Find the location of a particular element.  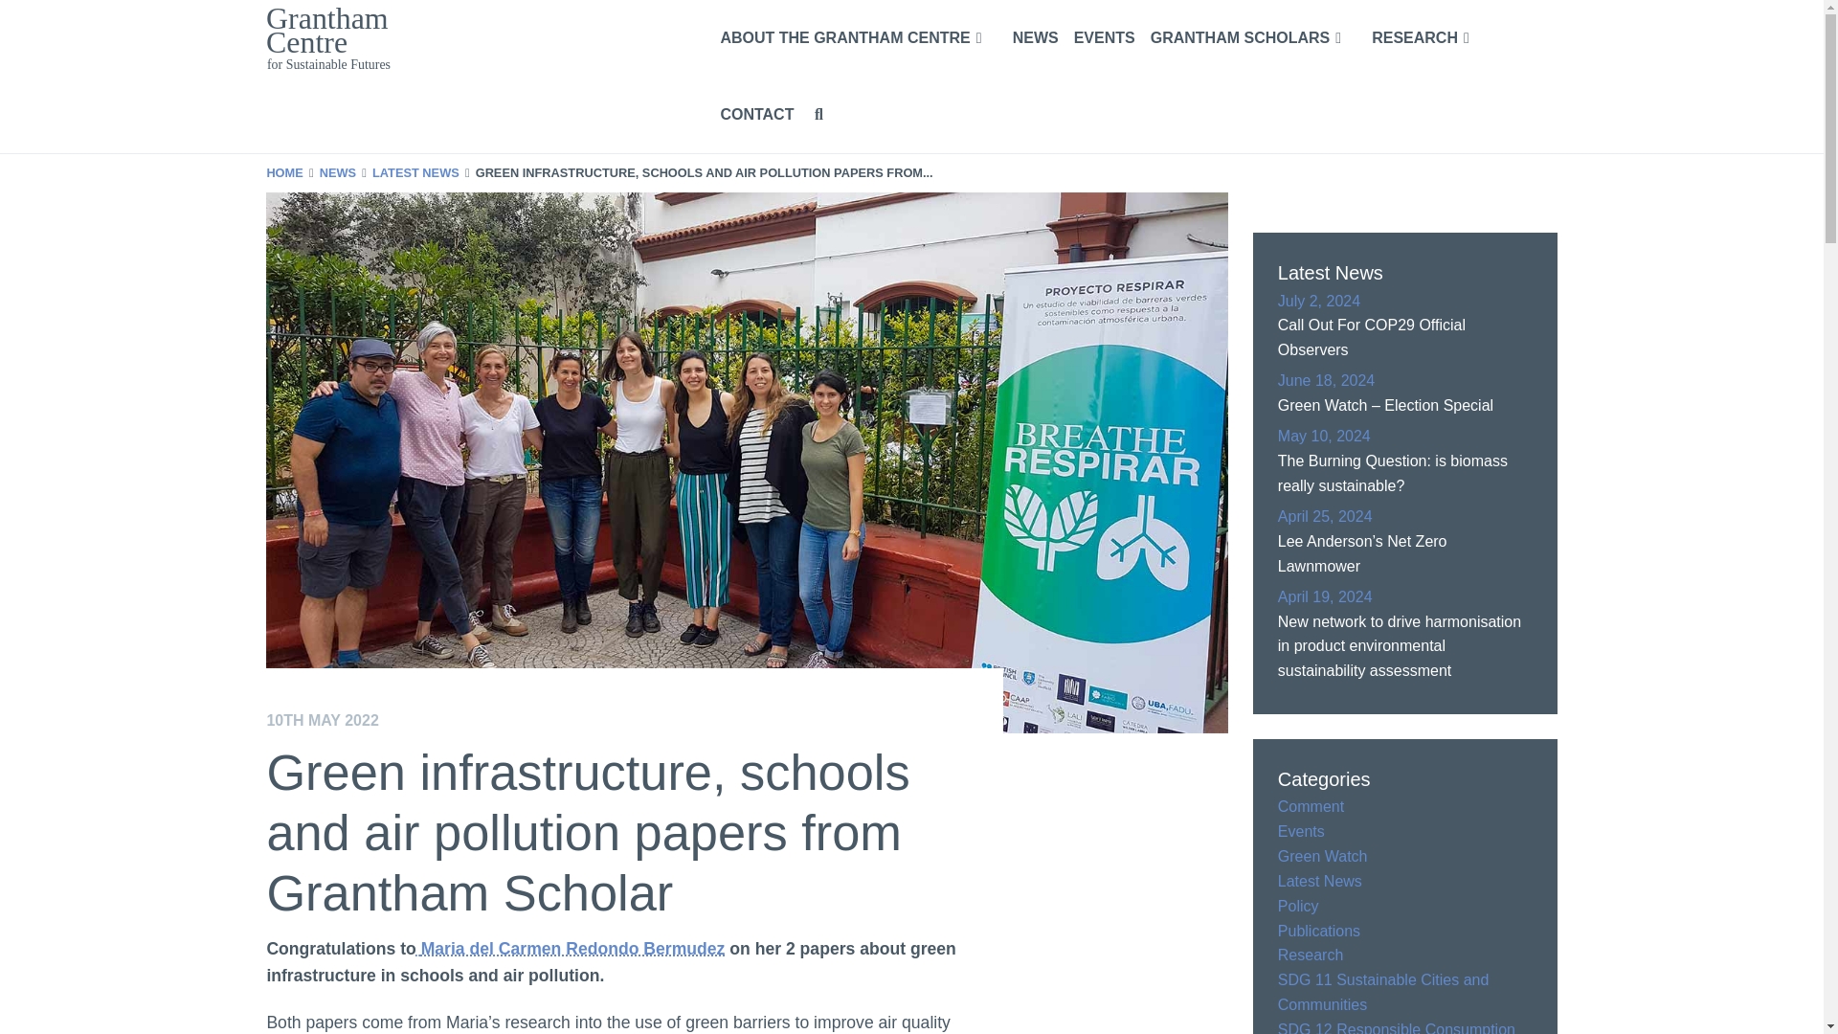

HOME is located at coordinates (284, 173).